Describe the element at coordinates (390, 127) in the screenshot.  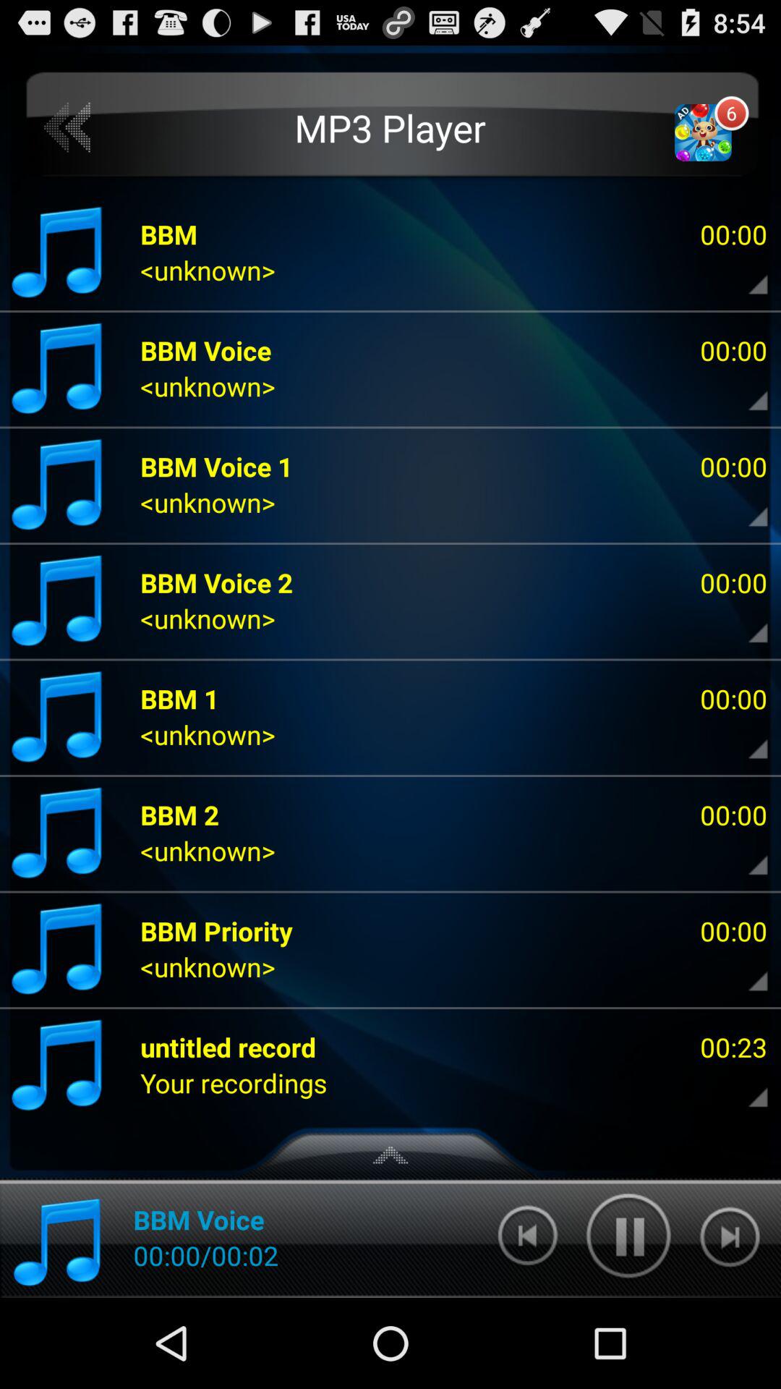
I see `press the mp3 player icon` at that location.